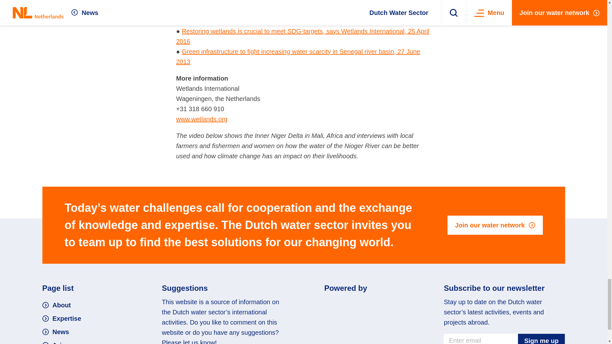 The height and width of the screenshot is (344, 612). Describe the element at coordinates (201, 119) in the screenshot. I see `www.wetlands.org` at that location.